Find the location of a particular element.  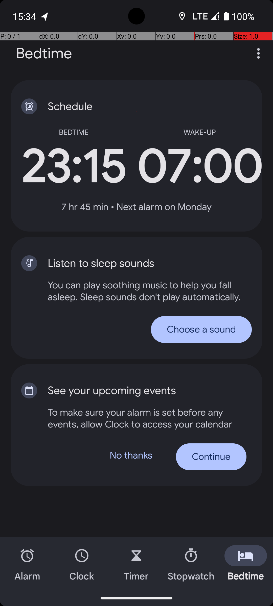

You can play soothing music to help you fall asleep. Sleep sounds don't play automatically. is located at coordinates (150, 291).